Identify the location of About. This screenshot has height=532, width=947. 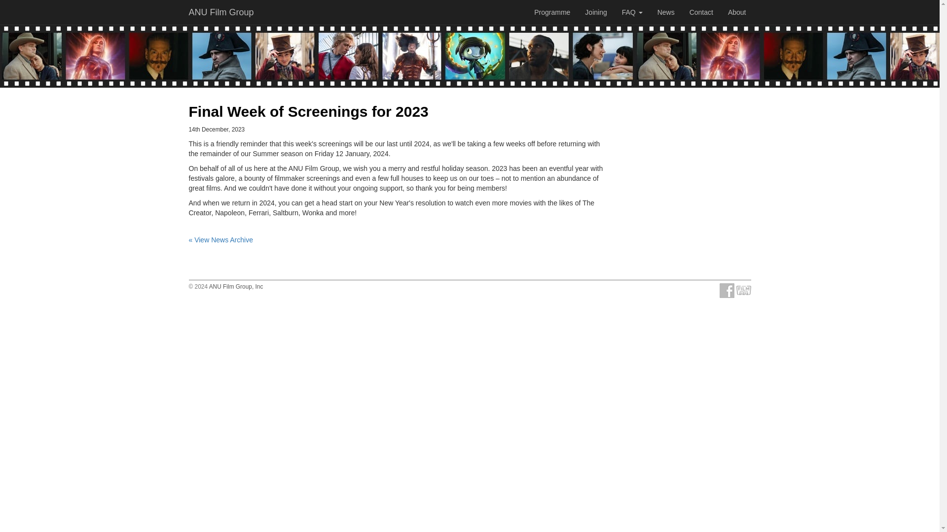
(737, 12).